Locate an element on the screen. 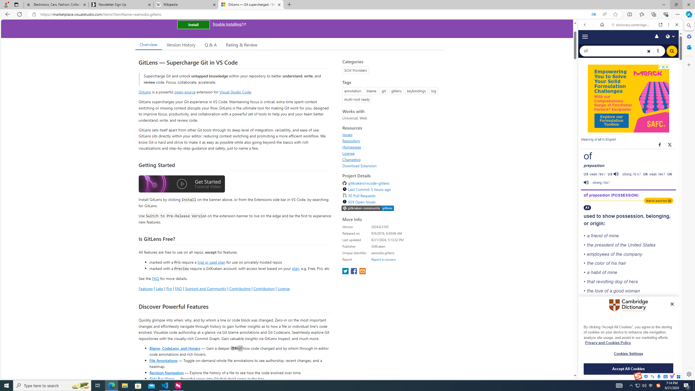  Cookies Settings is located at coordinates (628, 354).